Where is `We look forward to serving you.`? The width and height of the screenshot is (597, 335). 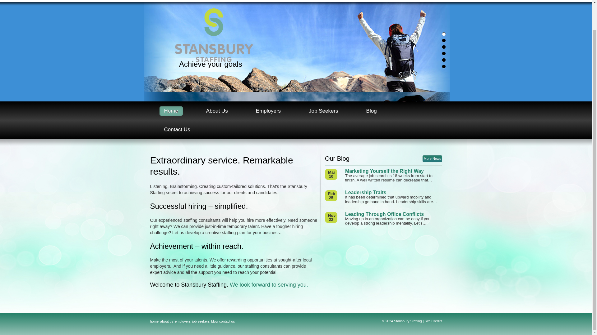
We look forward to serving you. is located at coordinates (269, 285).